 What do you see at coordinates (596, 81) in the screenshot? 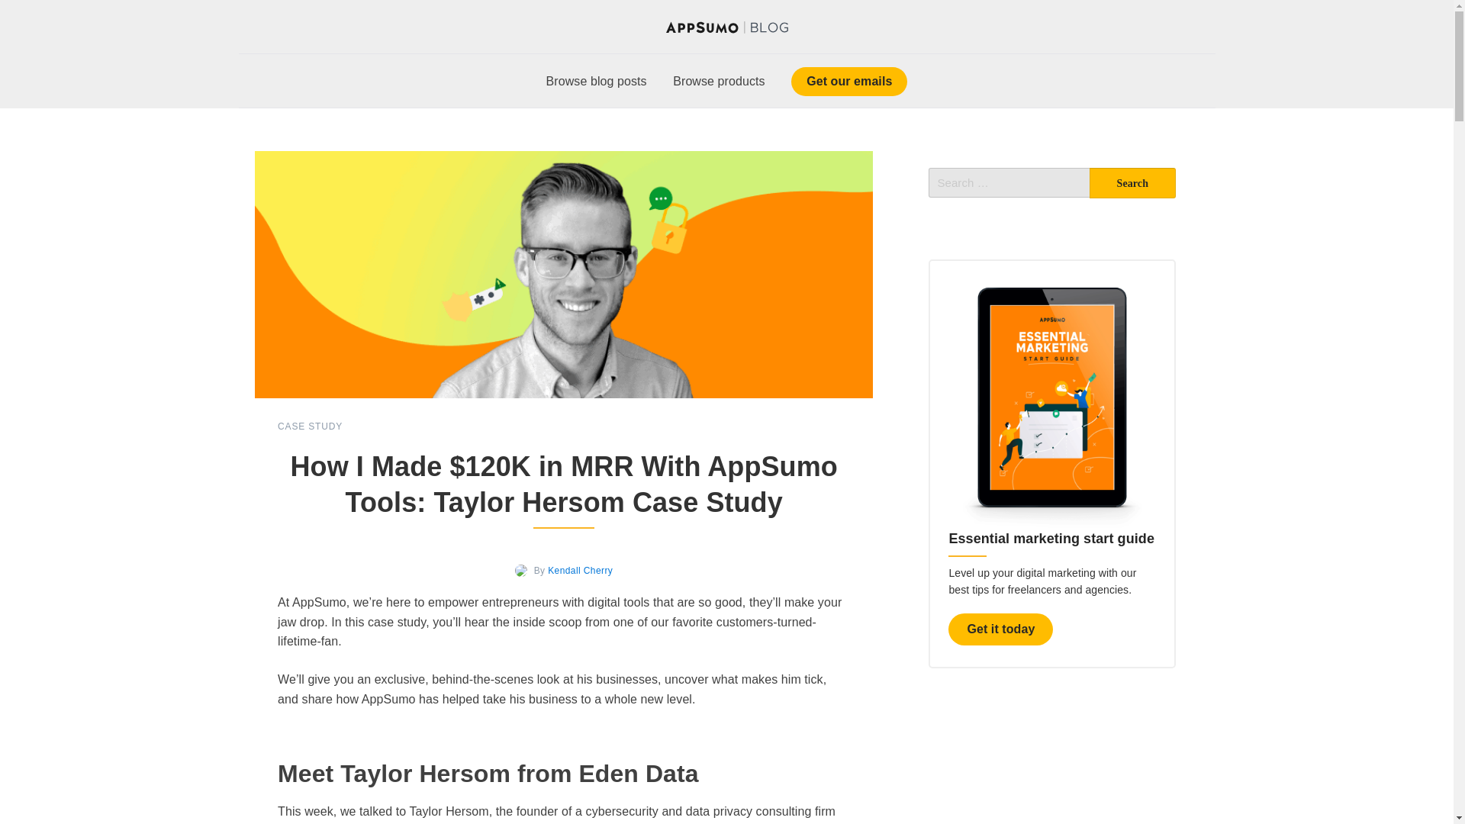
I see `Browse blog posts` at bounding box center [596, 81].